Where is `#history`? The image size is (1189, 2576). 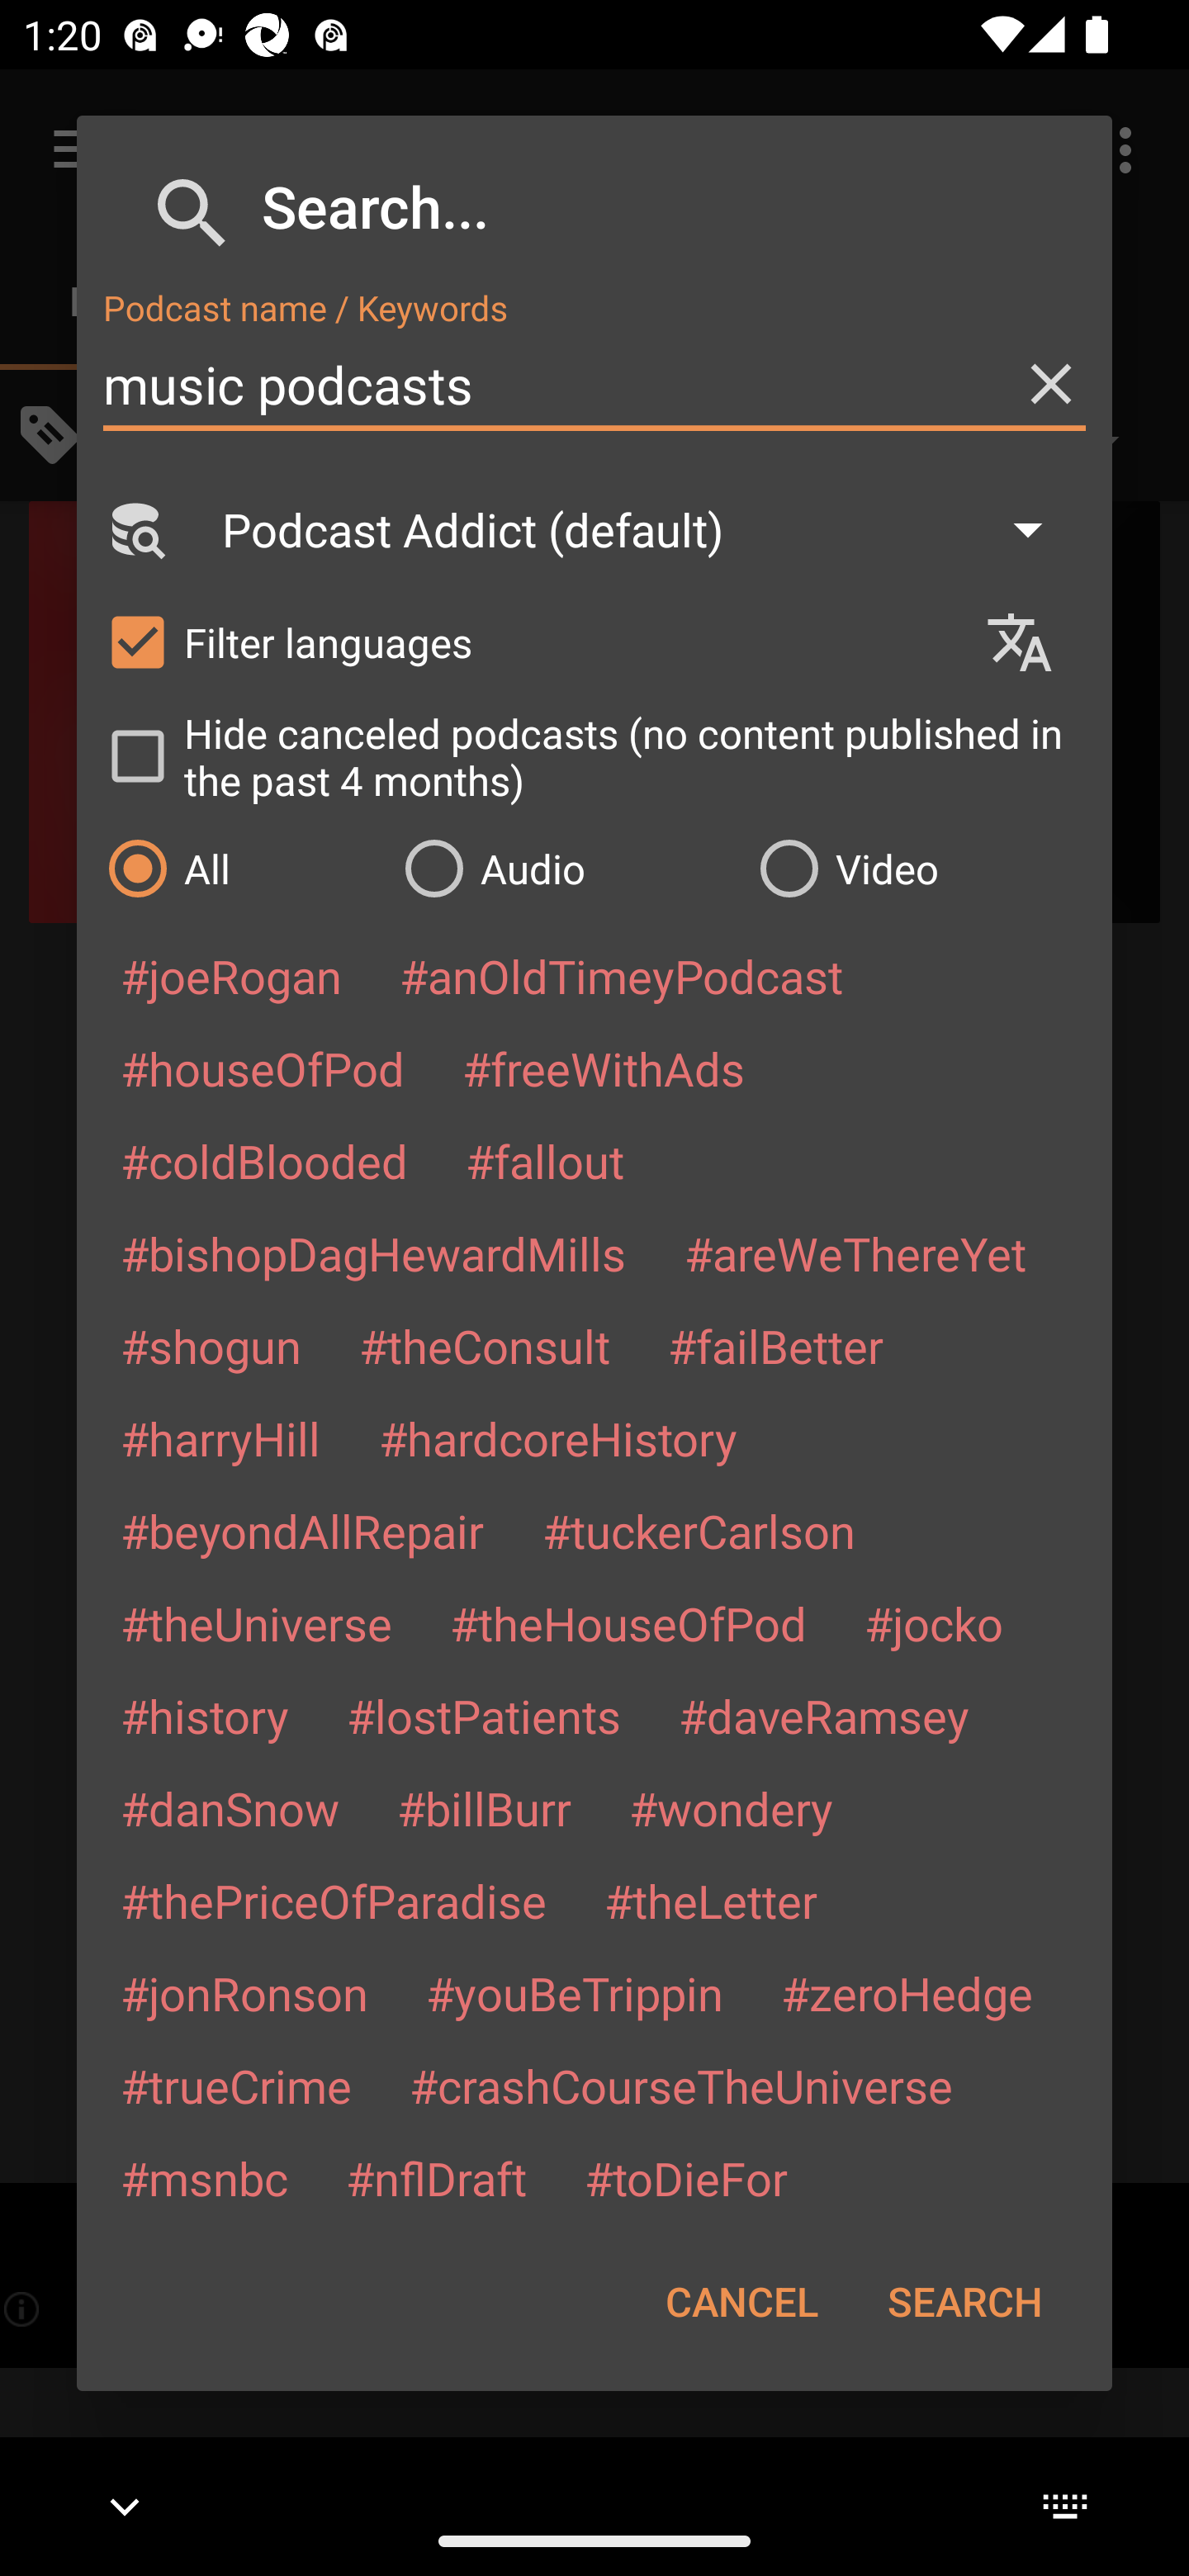
#history is located at coordinates (204, 1716).